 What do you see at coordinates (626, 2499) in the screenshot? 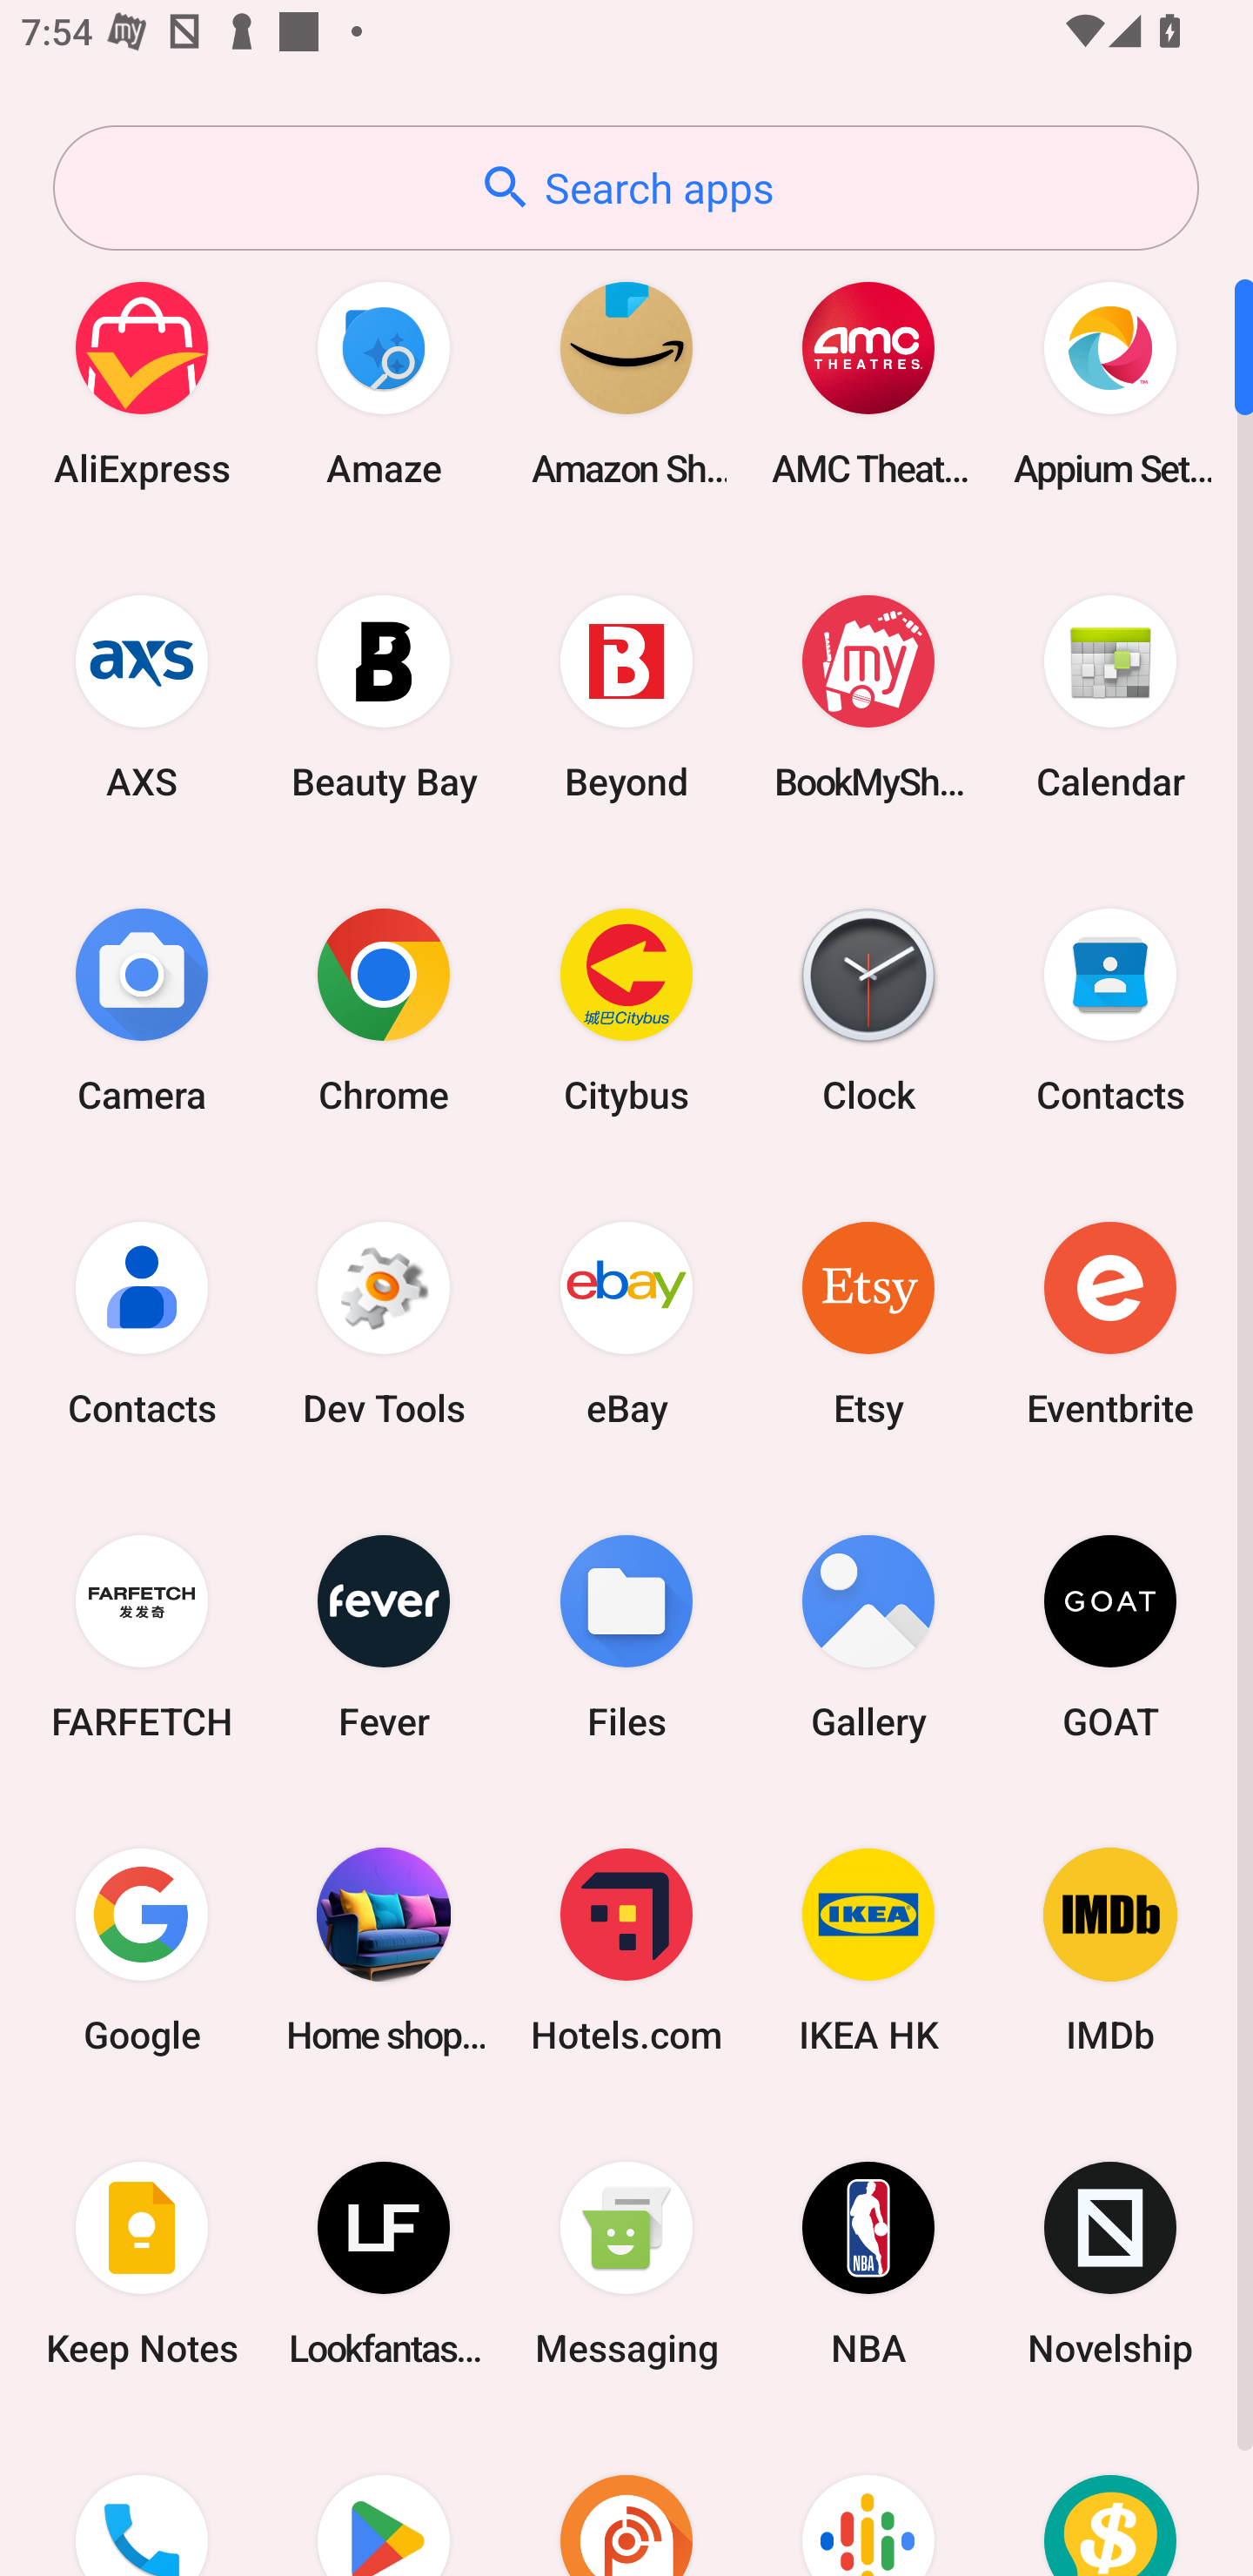
I see `Podcast Addict` at bounding box center [626, 2499].